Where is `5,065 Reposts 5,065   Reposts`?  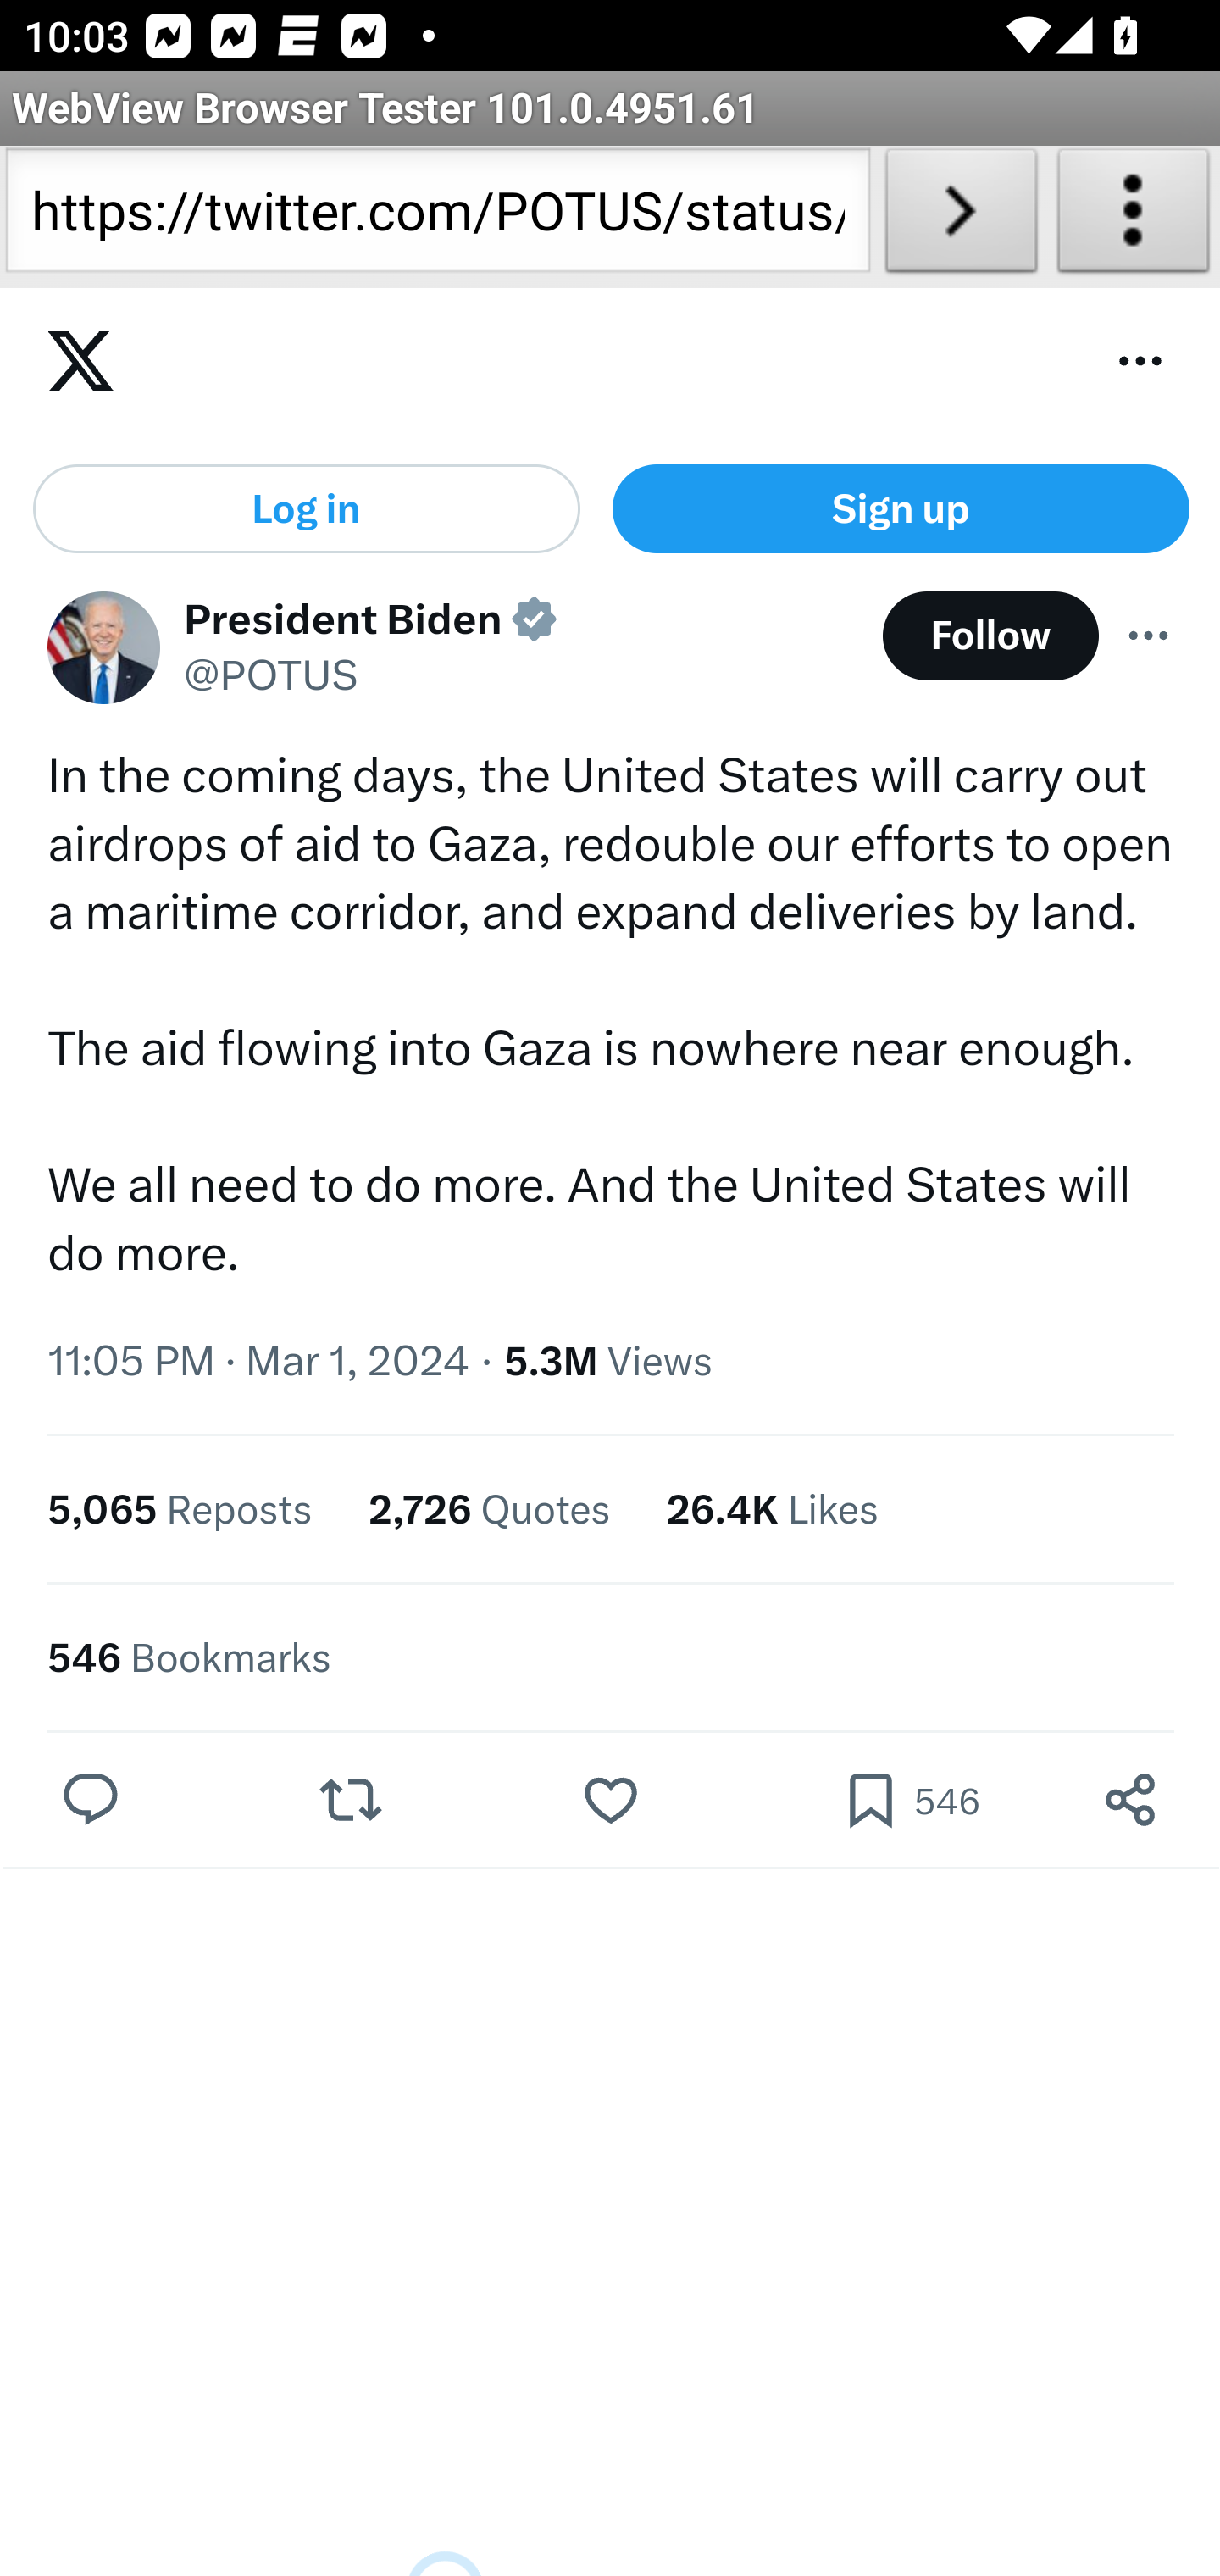
5,065 Reposts 5,065   Reposts is located at coordinates (181, 1512).